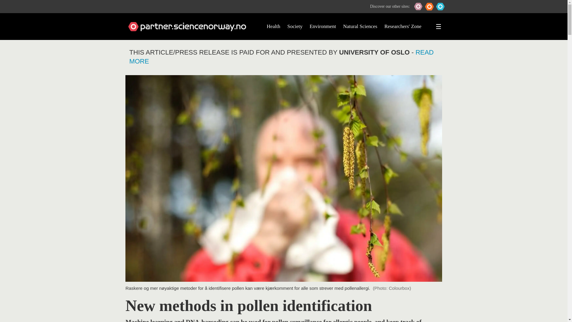 The width and height of the screenshot is (572, 322). I want to click on Environment, so click(323, 26).